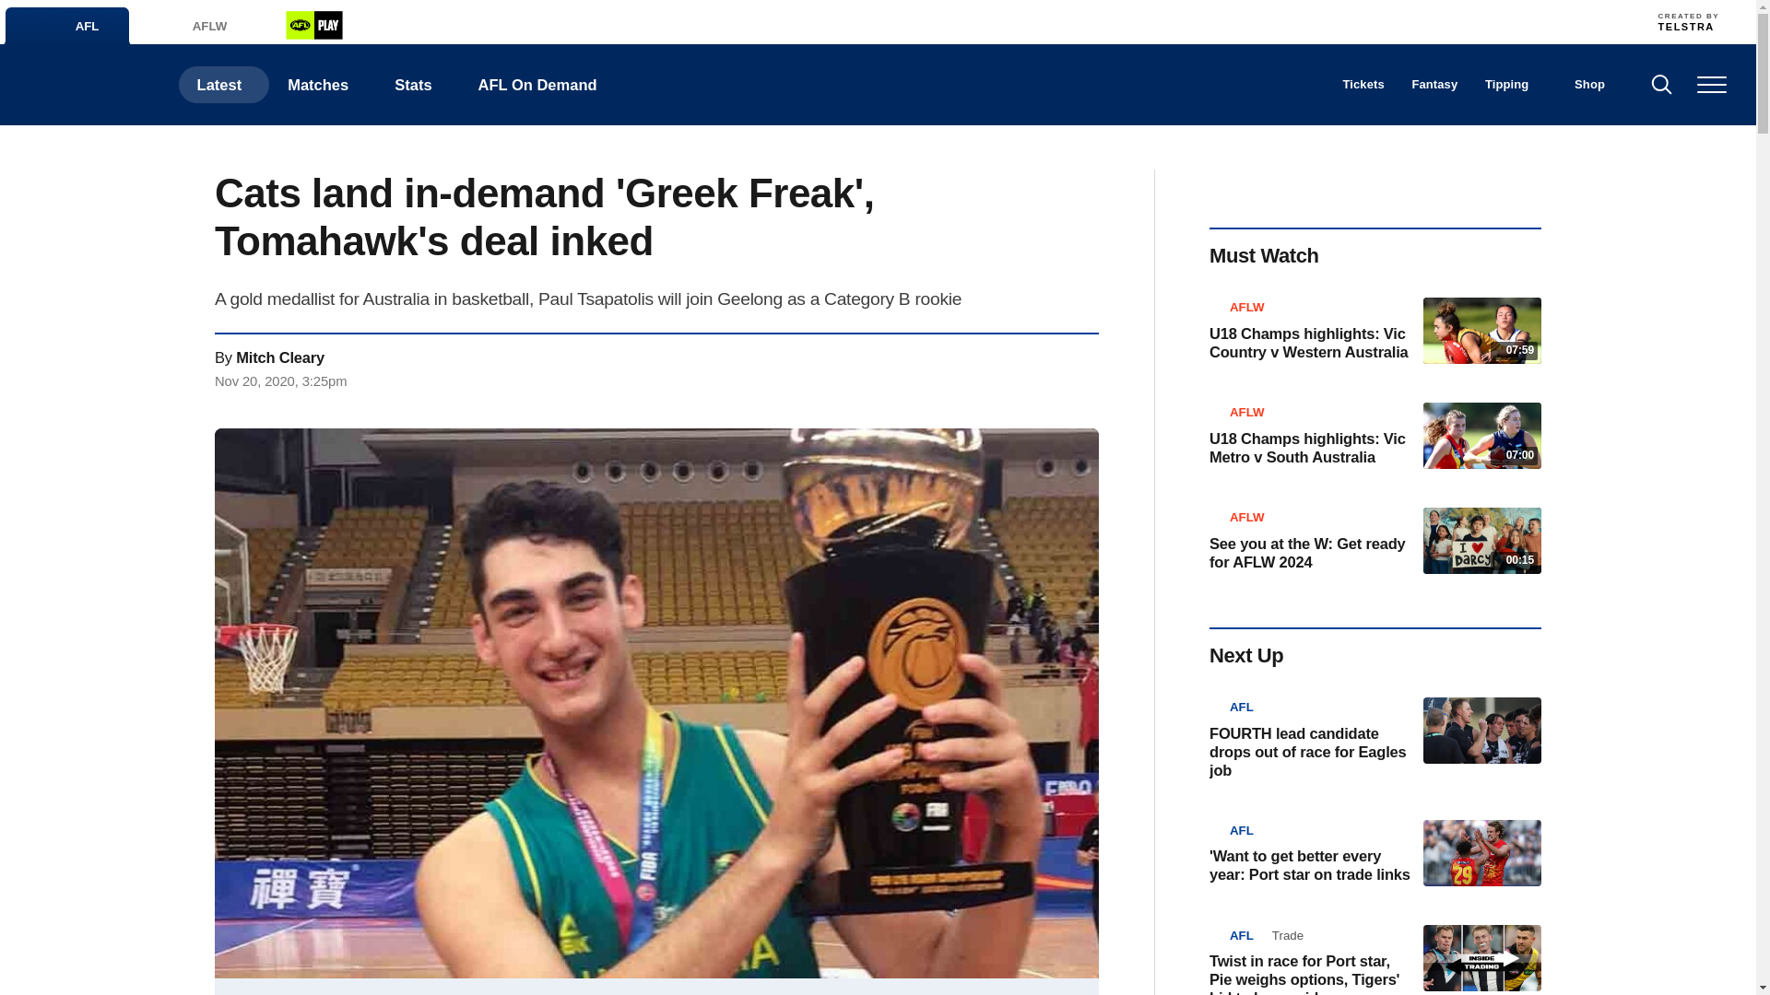 The width and height of the screenshot is (1770, 995). Describe the element at coordinates (1302, 21) in the screenshot. I see `West Coast Eagles` at that location.